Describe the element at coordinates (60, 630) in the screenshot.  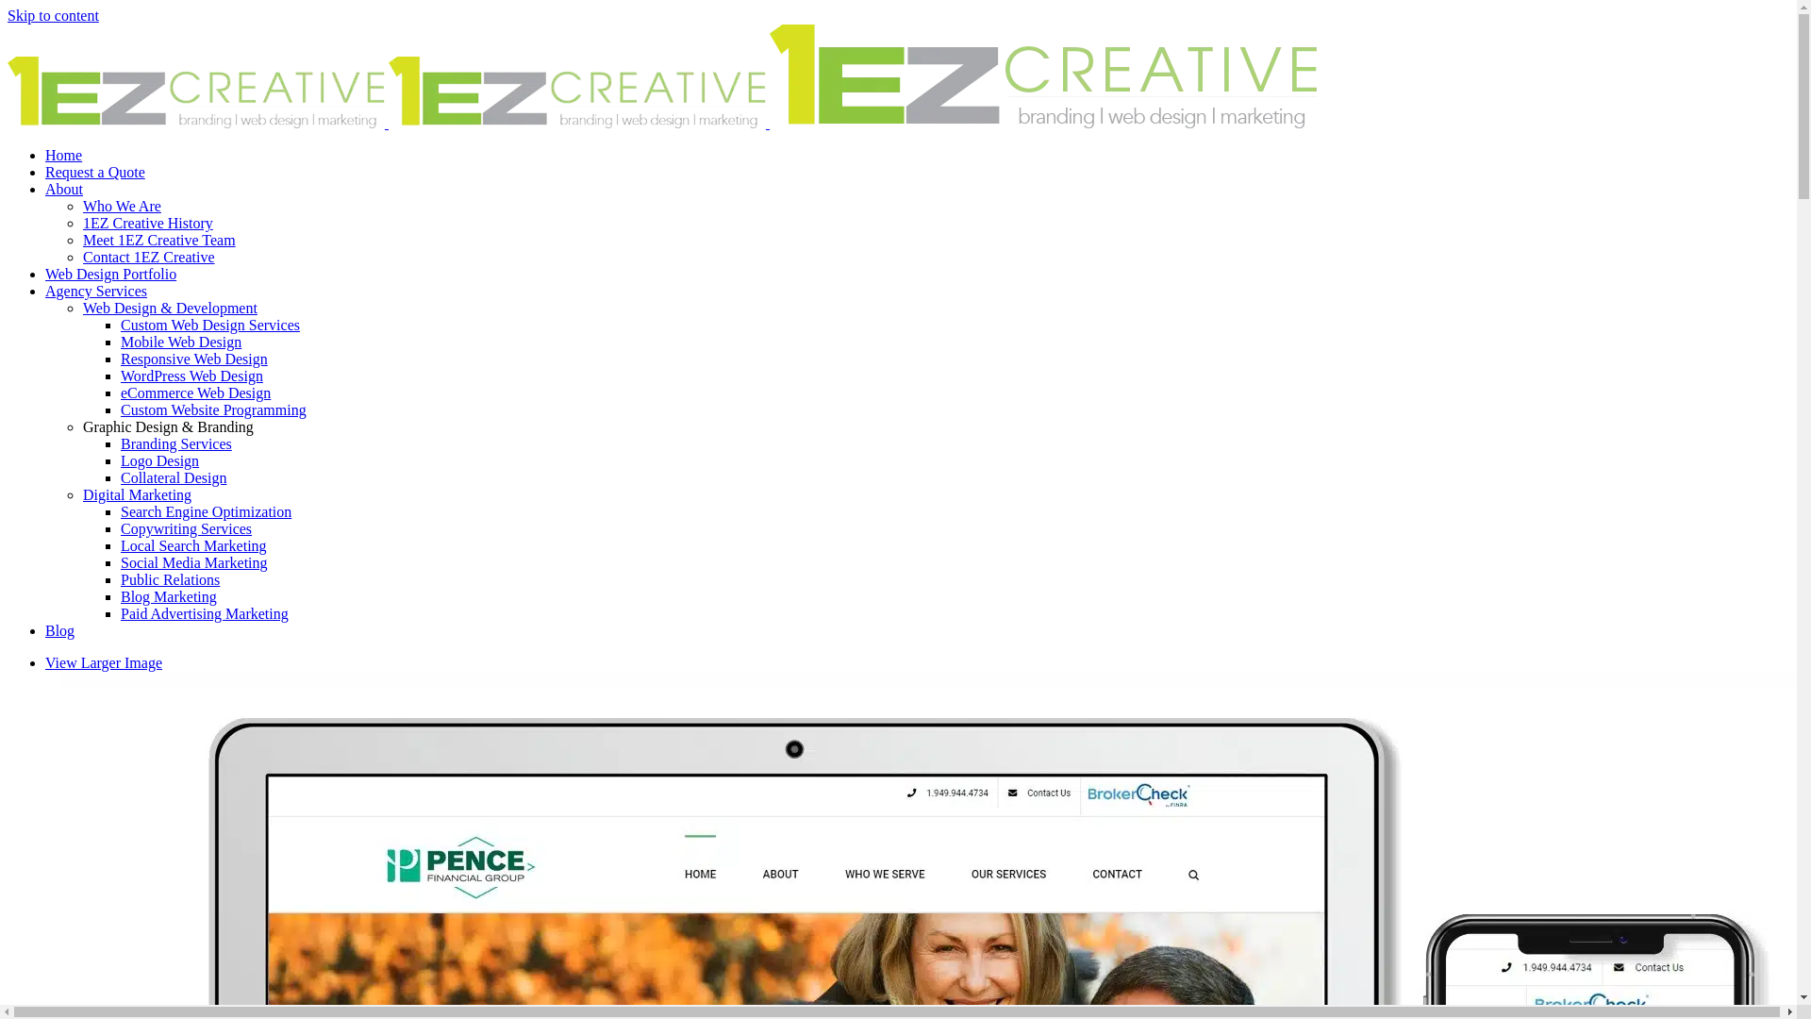
I see `Blog` at that location.